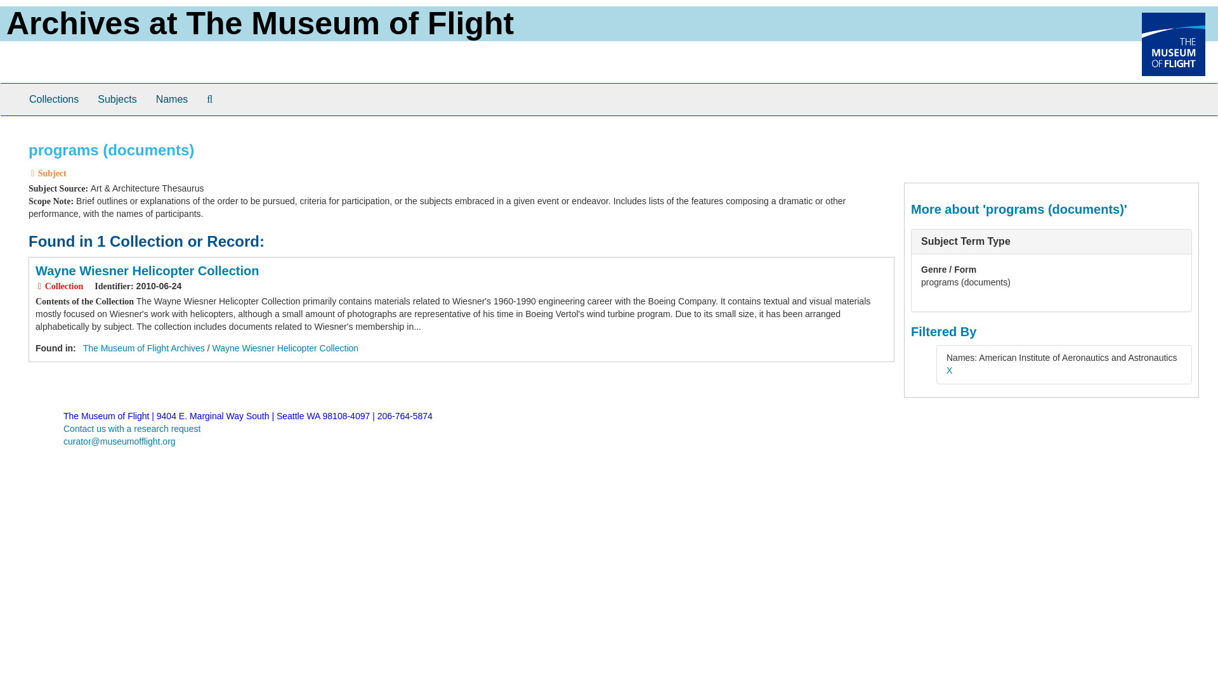  What do you see at coordinates (285, 348) in the screenshot?
I see `Wayne Wiesner Helicopter Collection` at bounding box center [285, 348].